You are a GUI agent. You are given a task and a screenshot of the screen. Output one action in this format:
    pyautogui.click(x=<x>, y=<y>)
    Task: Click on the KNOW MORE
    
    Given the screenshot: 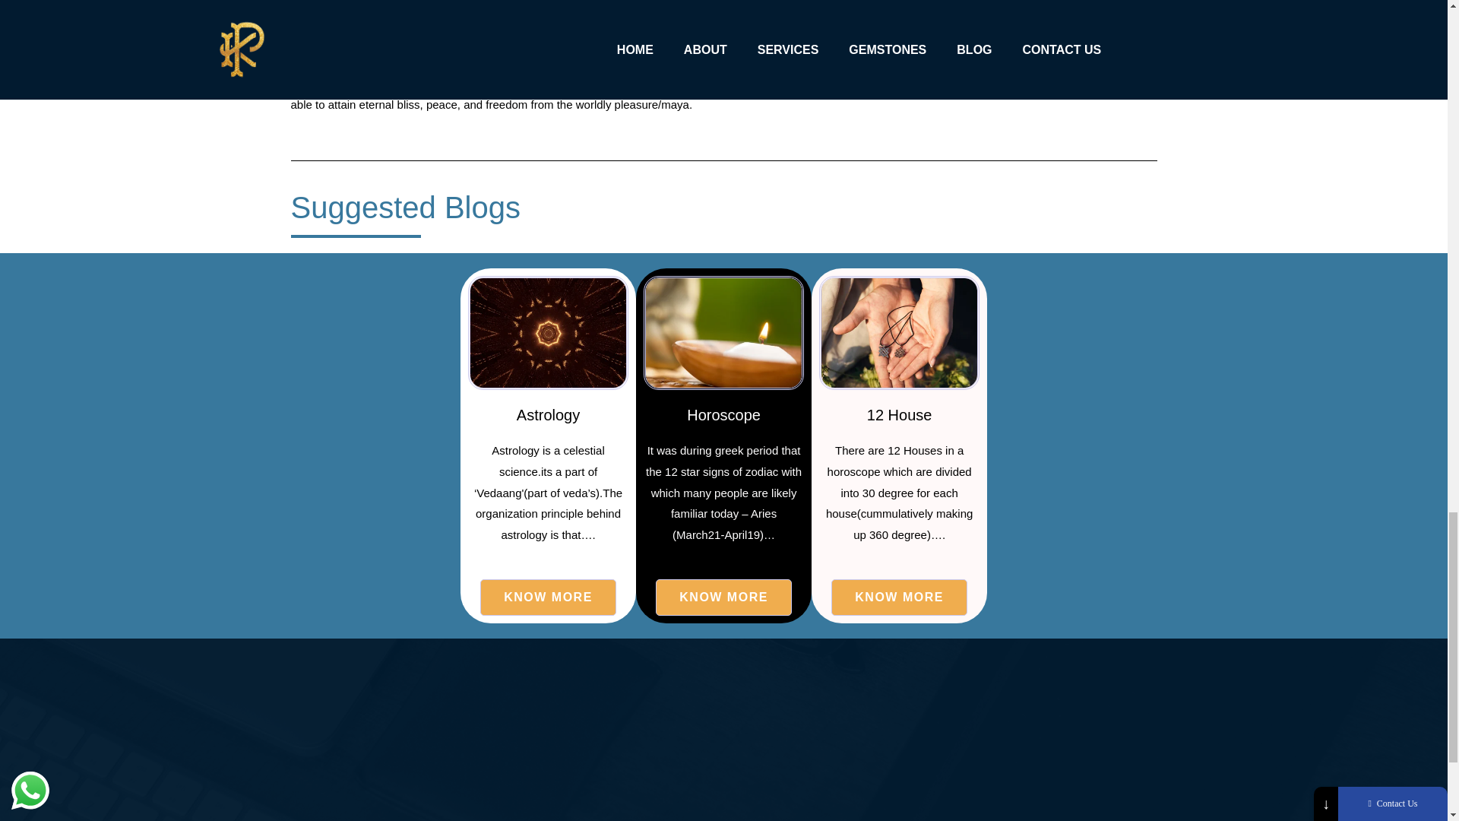 What is the action you would take?
    pyautogui.click(x=723, y=598)
    